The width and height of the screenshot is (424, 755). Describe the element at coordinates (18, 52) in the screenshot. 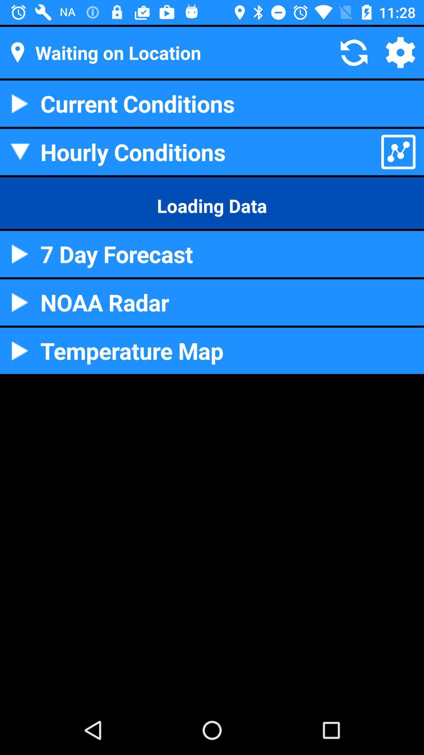

I see `move to the location icon` at that location.